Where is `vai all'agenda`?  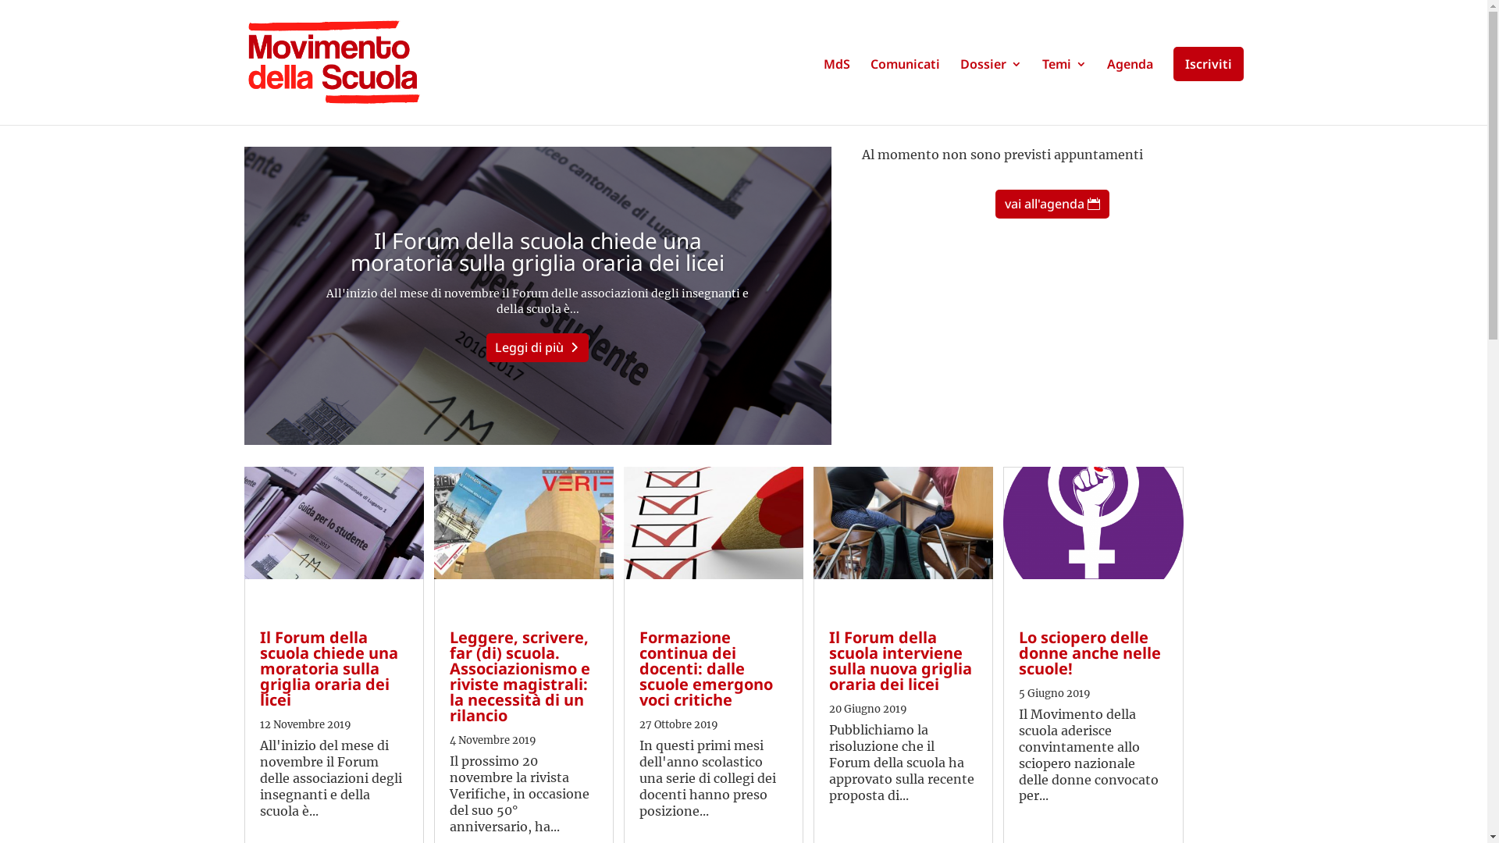 vai all'agenda is located at coordinates (1052, 205).